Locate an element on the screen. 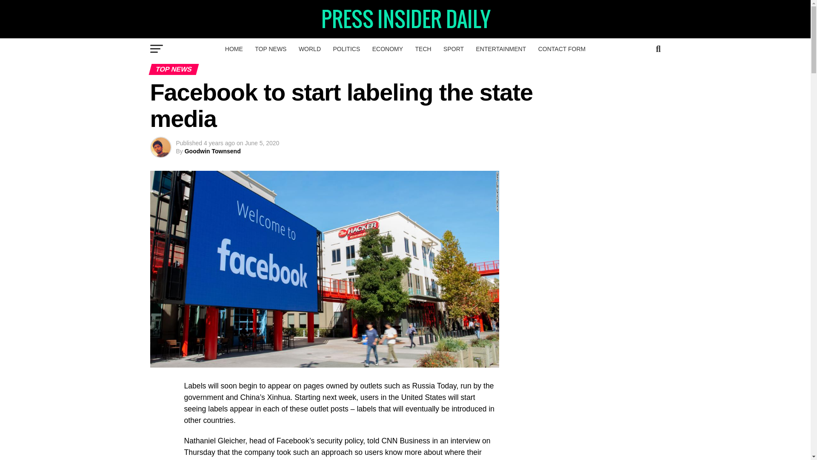 This screenshot has width=817, height=460. TOP NEWS is located at coordinates (271, 49).